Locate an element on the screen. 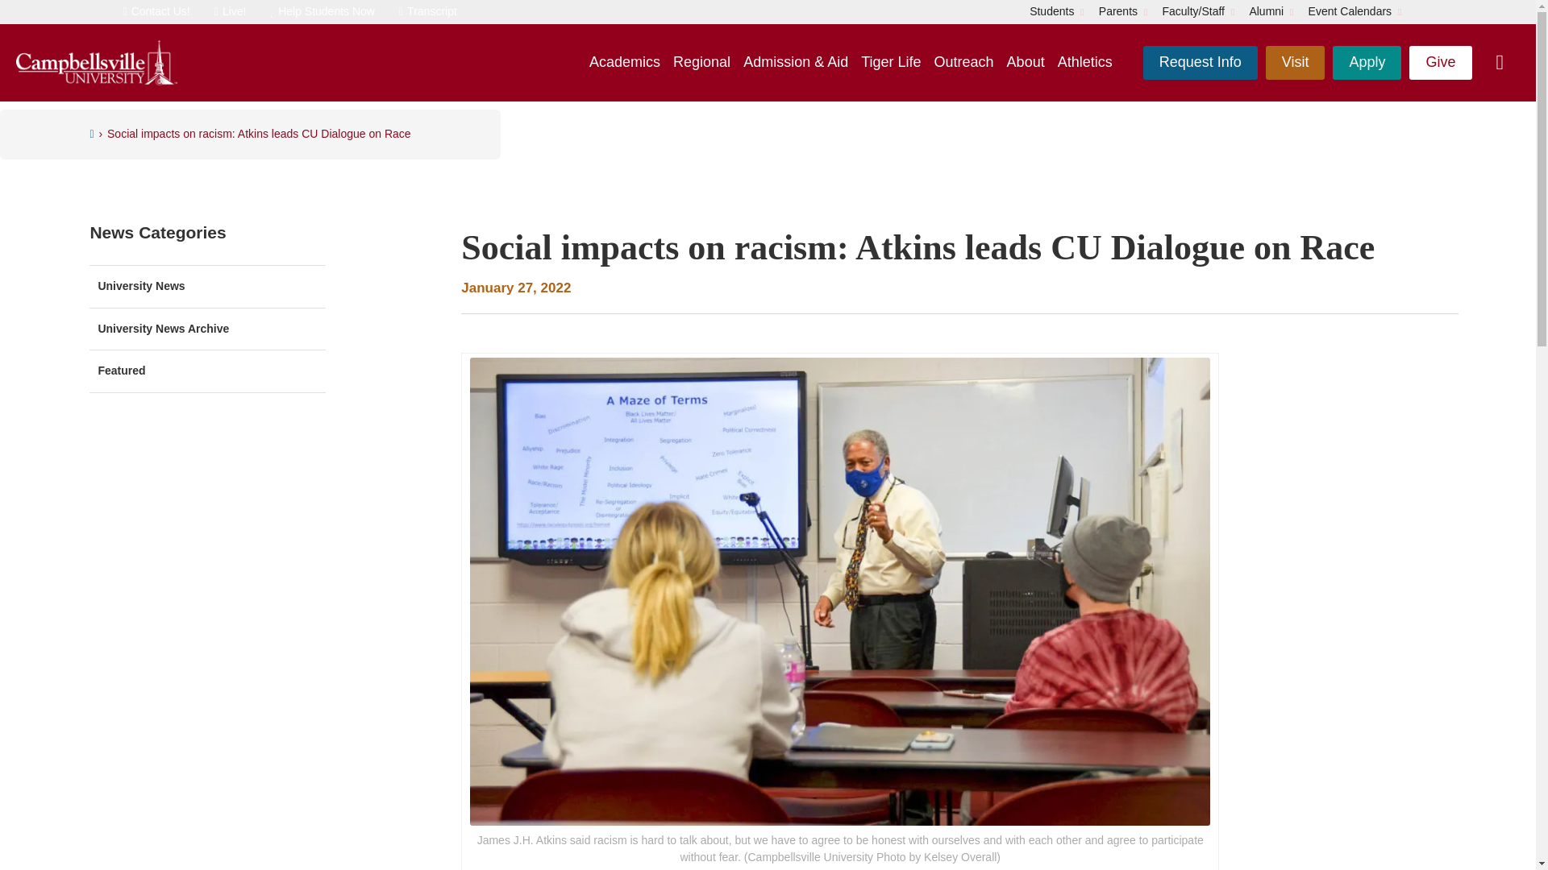  Contact Us! is located at coordinates (155, 12).